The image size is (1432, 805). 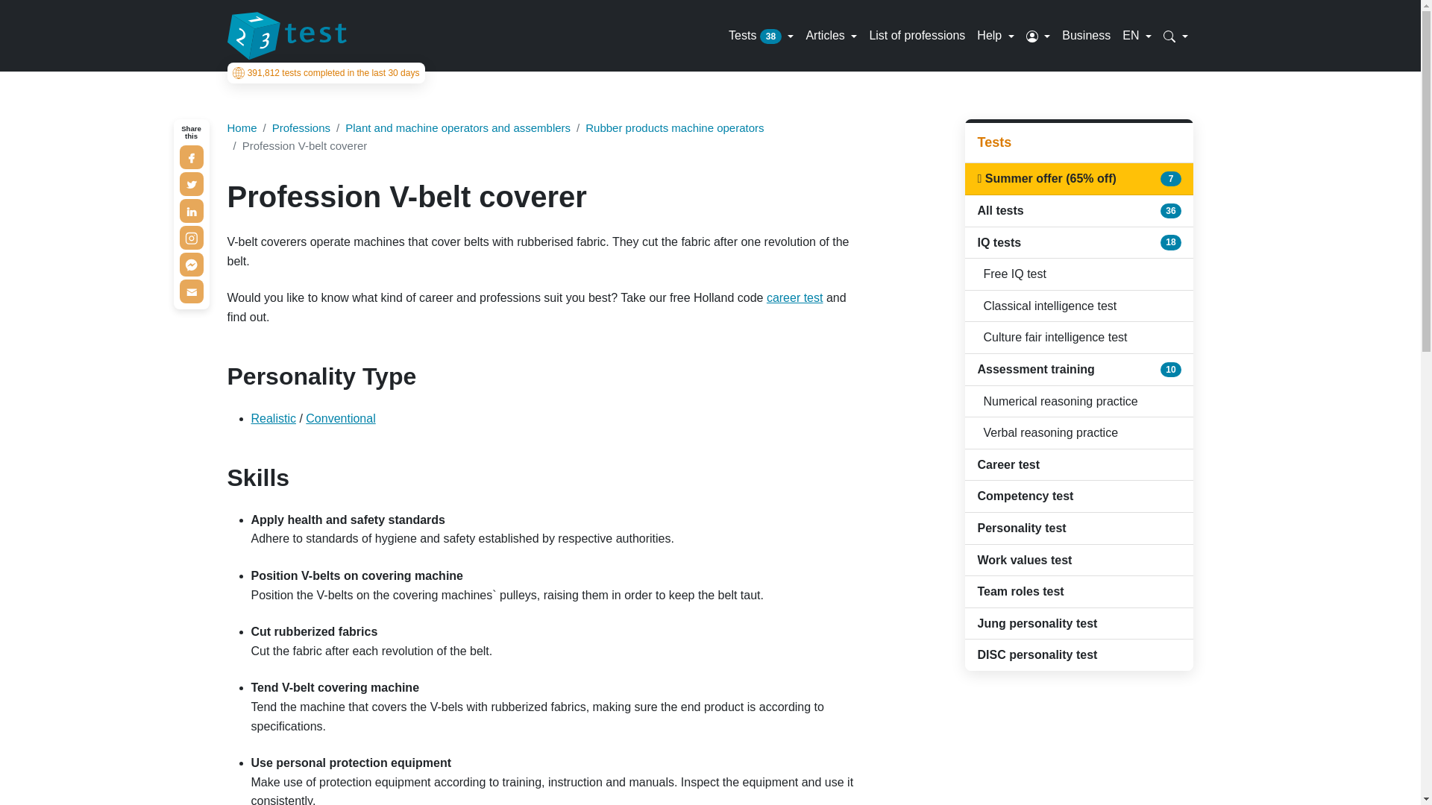 I want to click on Share on LinkedIn, so click(x=191, y=210).